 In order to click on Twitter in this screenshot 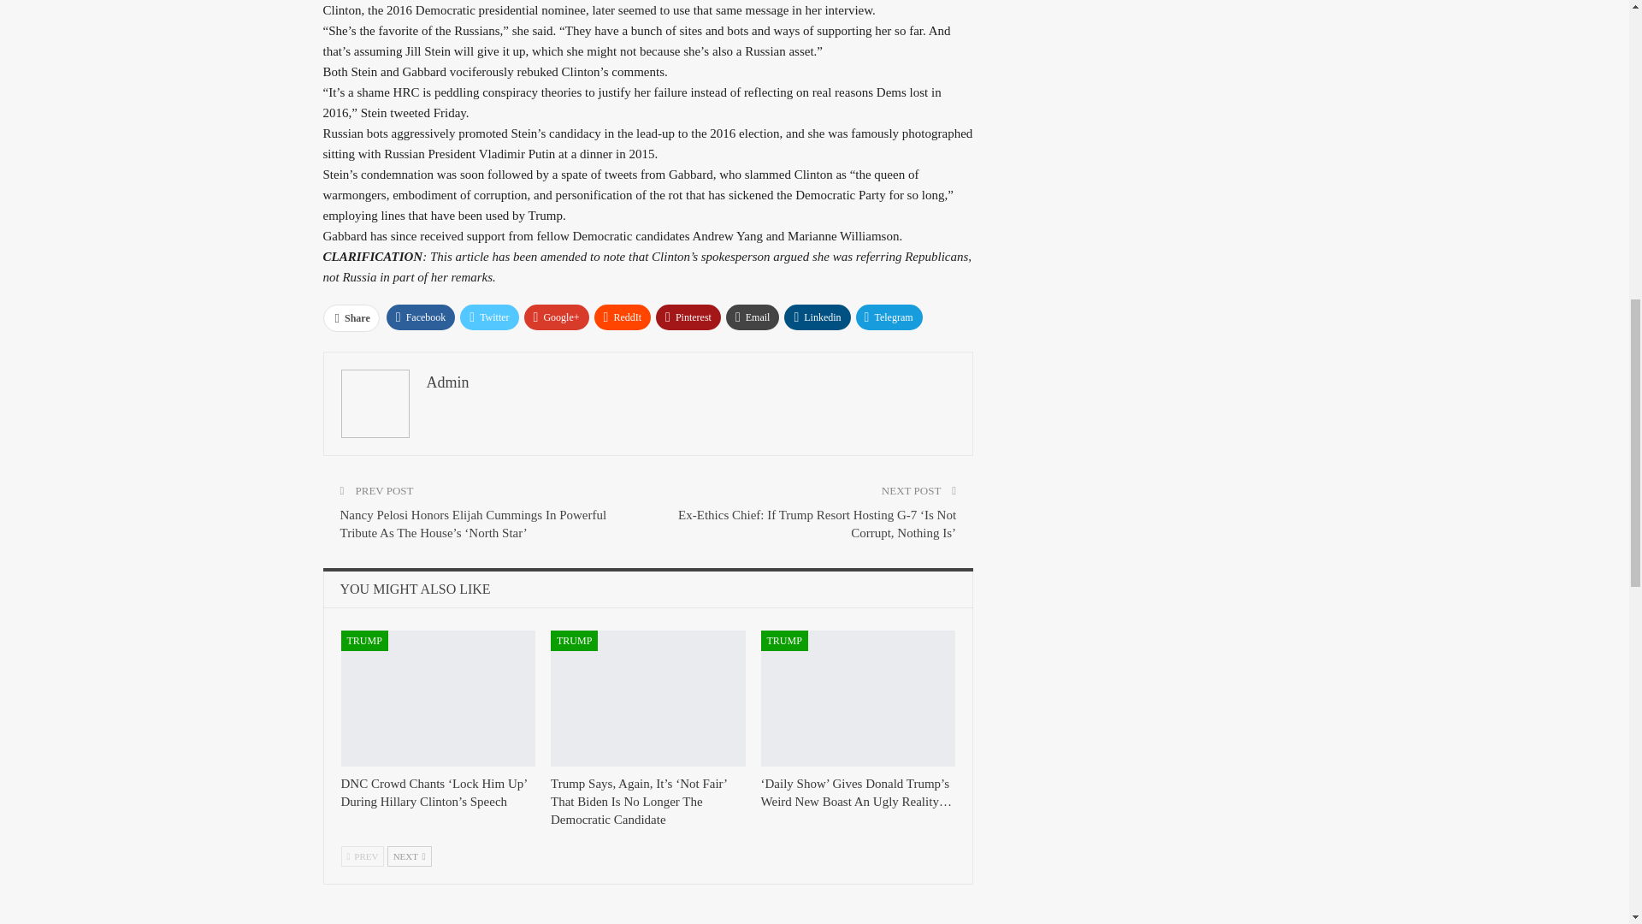, I will do `click(489, 317)`.